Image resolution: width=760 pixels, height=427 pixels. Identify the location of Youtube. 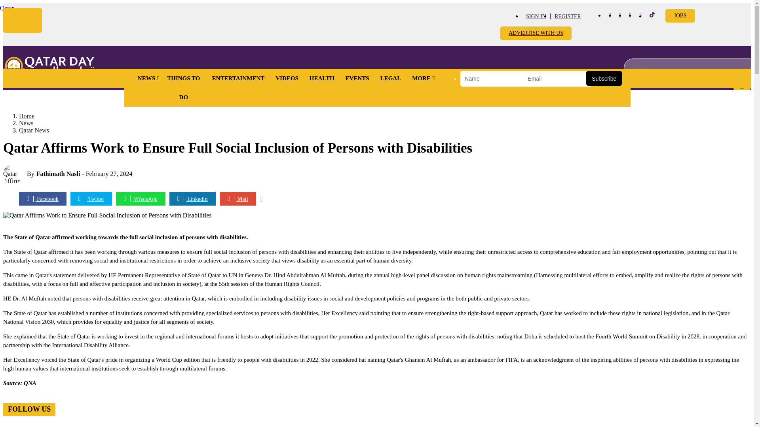
(630, 15).